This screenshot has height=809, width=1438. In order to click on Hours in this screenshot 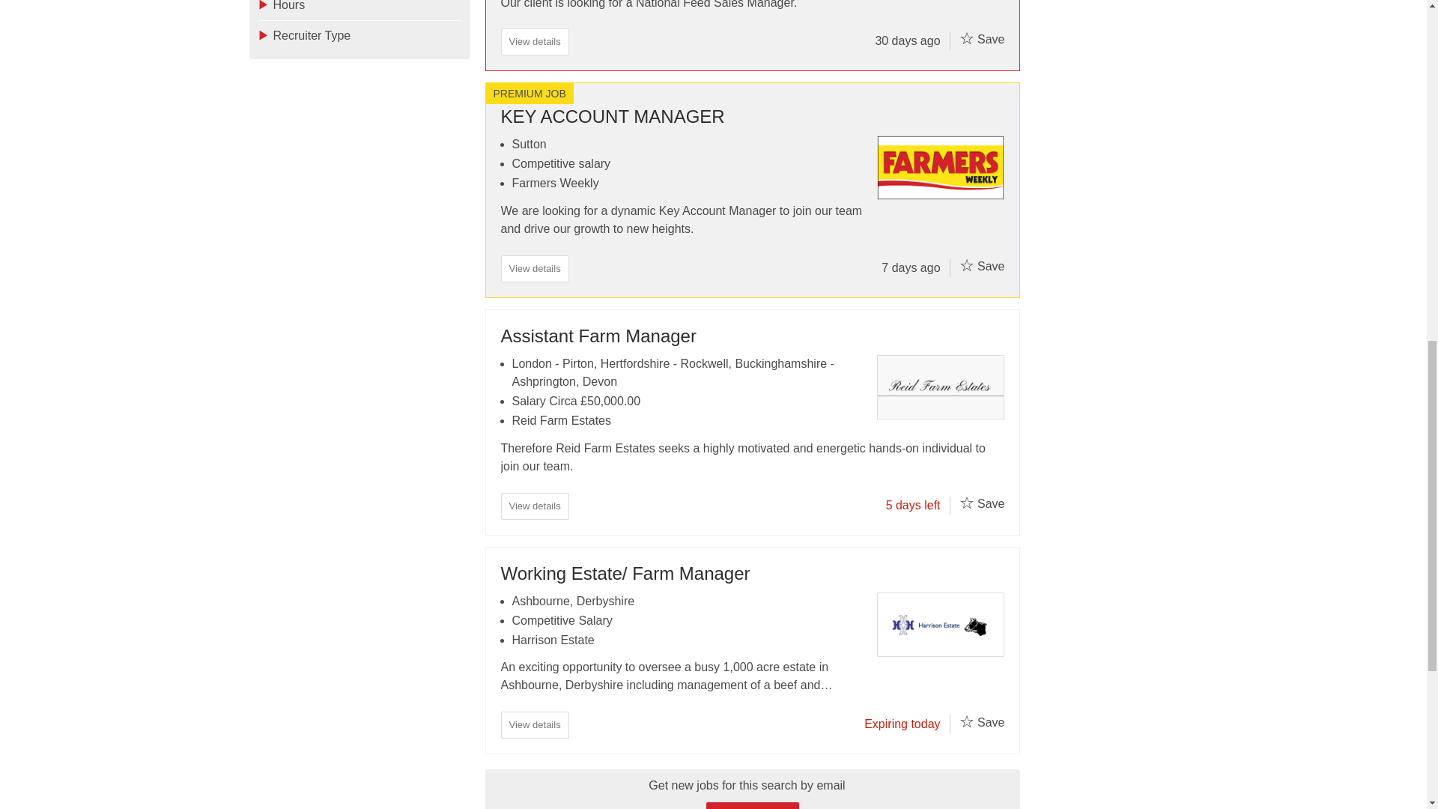, I will do `click(359, 10)`.